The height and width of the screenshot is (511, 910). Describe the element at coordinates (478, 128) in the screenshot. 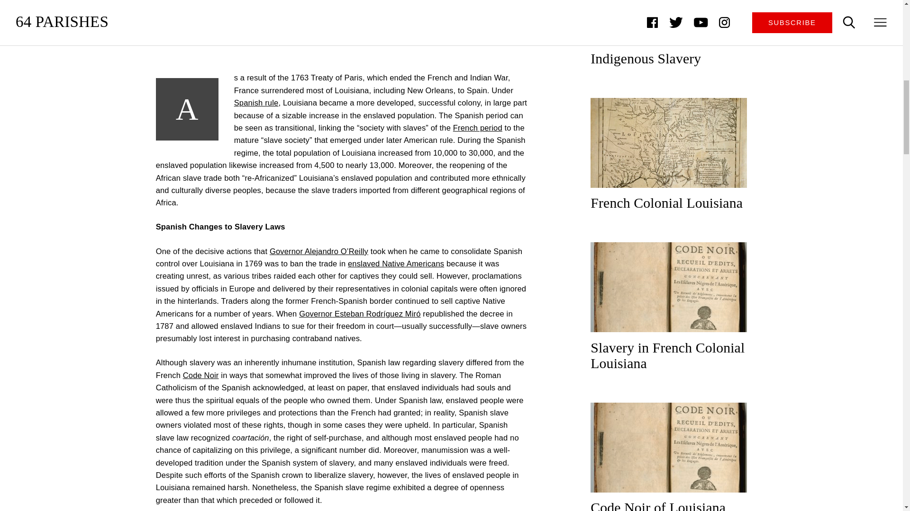

I see `French period` at that location.